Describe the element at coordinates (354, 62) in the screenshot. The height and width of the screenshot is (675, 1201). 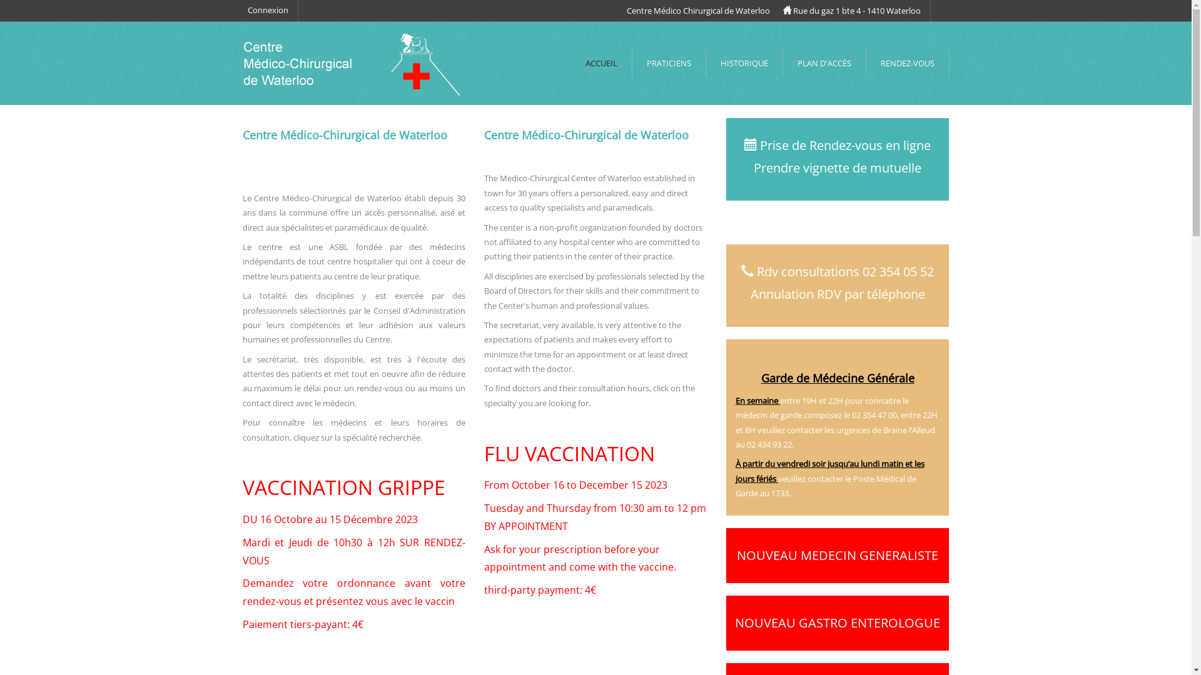
I see `CMC Waterloo` at that location.